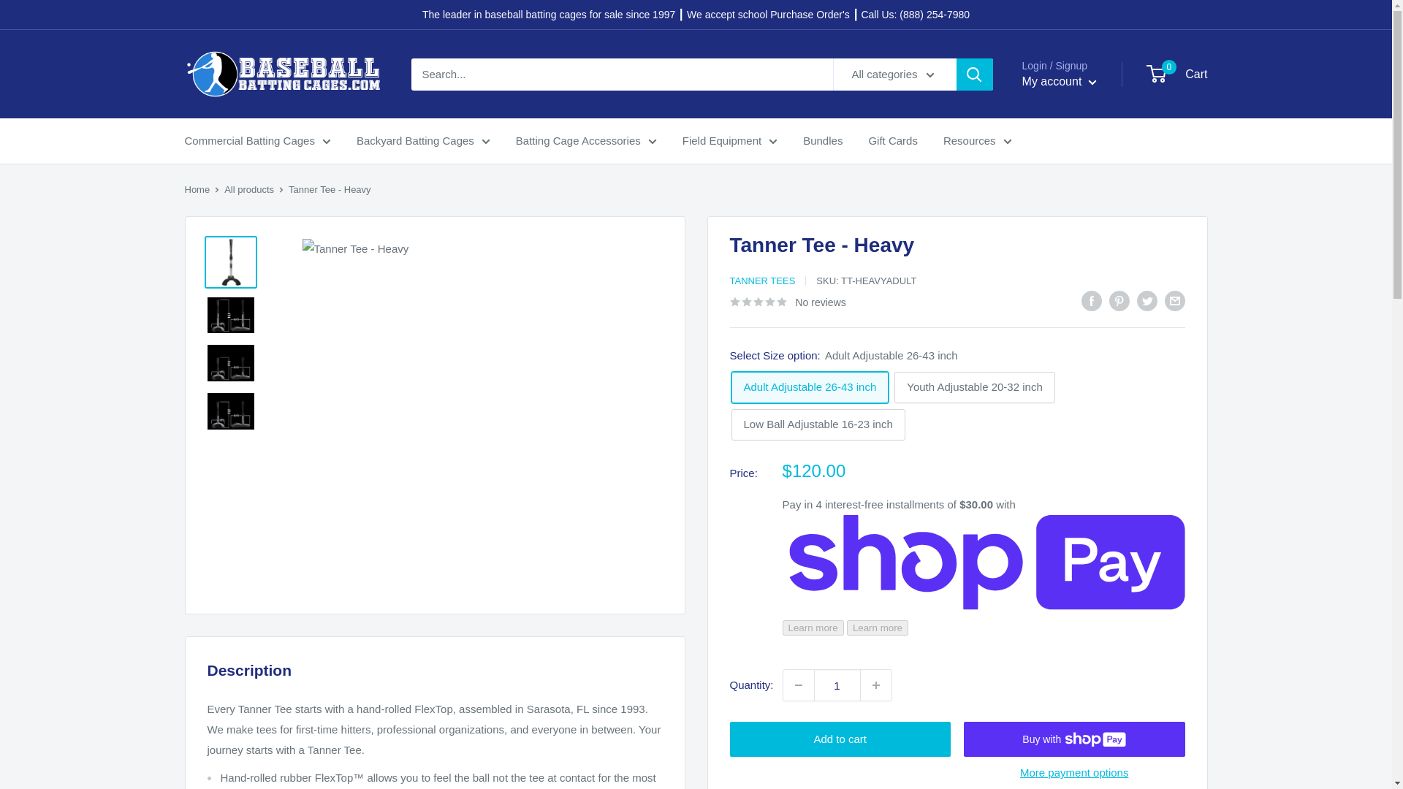 This screenshot has height=789, width=1403. What do you see at coordinates (875, 685) in the screenshot?
I see `Increase quantity by 1` at bounding box center [875, 685].